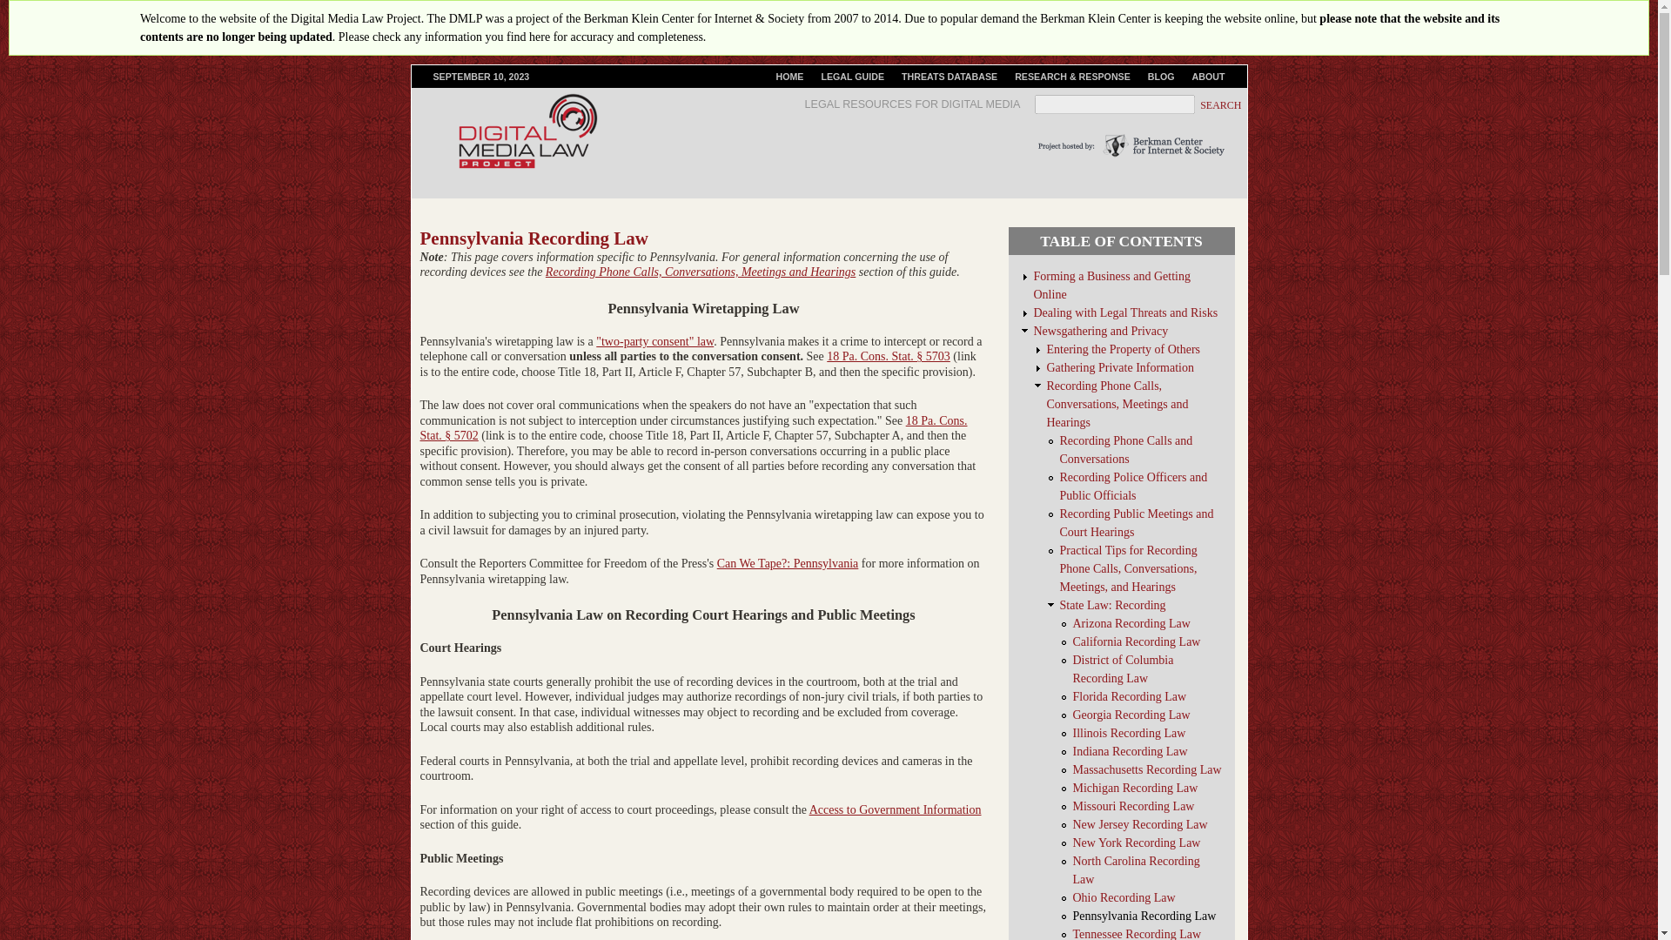 The width and height of the screenshot is (1671, 940). What do you see at coordinates (789, 77) in the screenshot?
I see `HOME` at bounding box center [789, 77].